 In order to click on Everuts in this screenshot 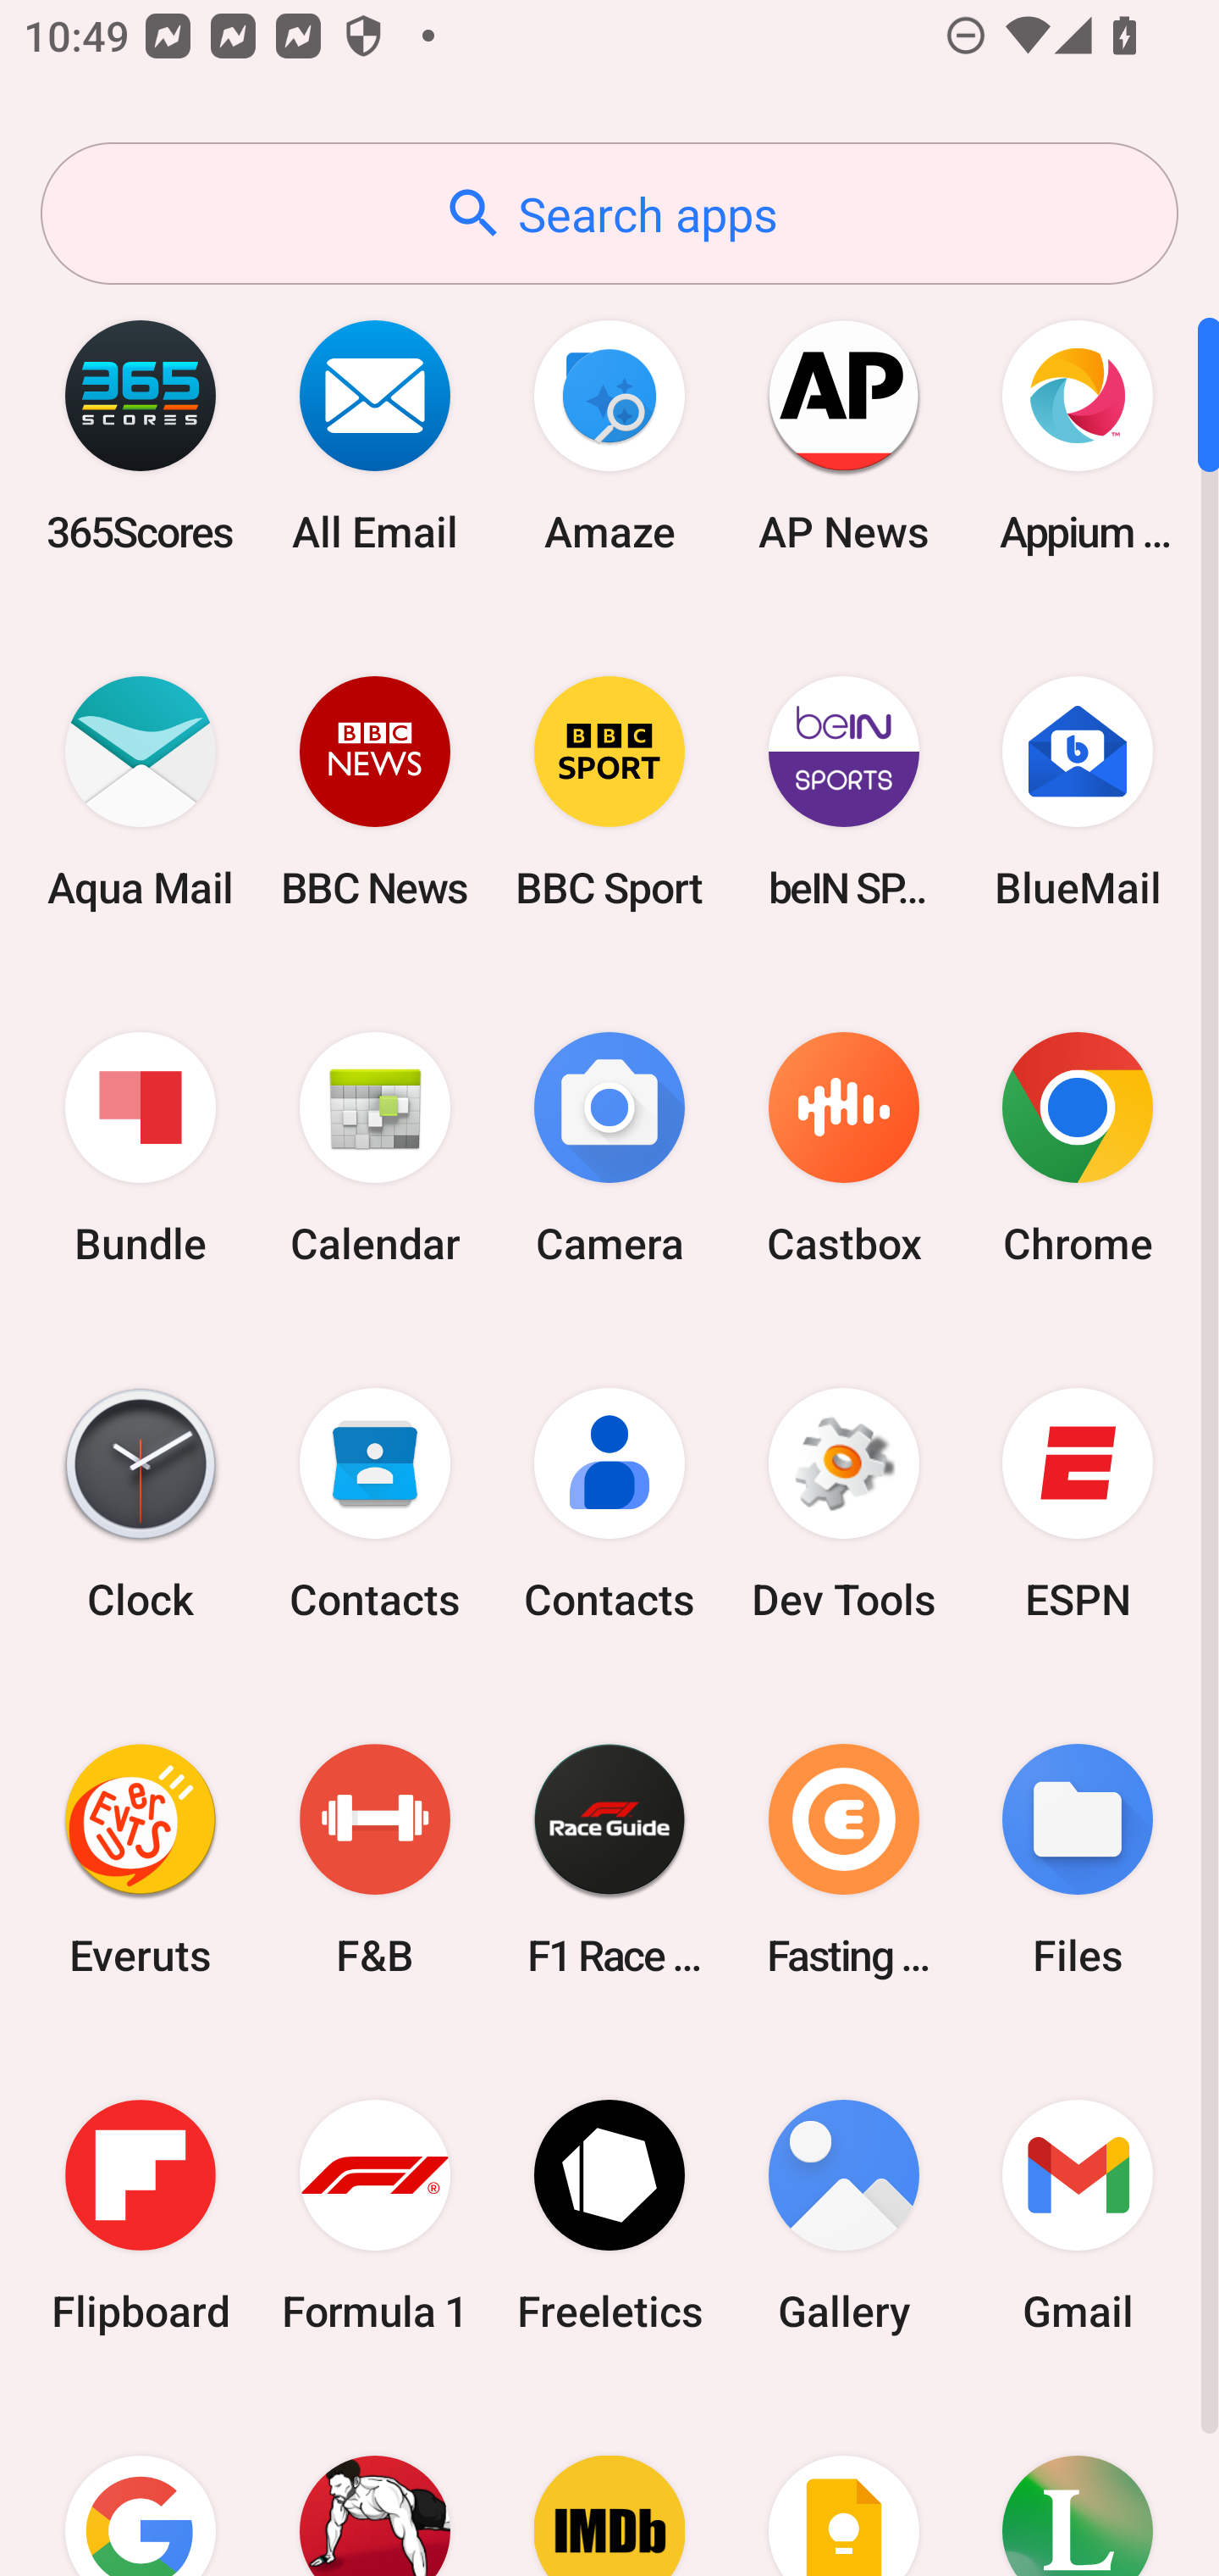, I will do `click(141, 1859)`.